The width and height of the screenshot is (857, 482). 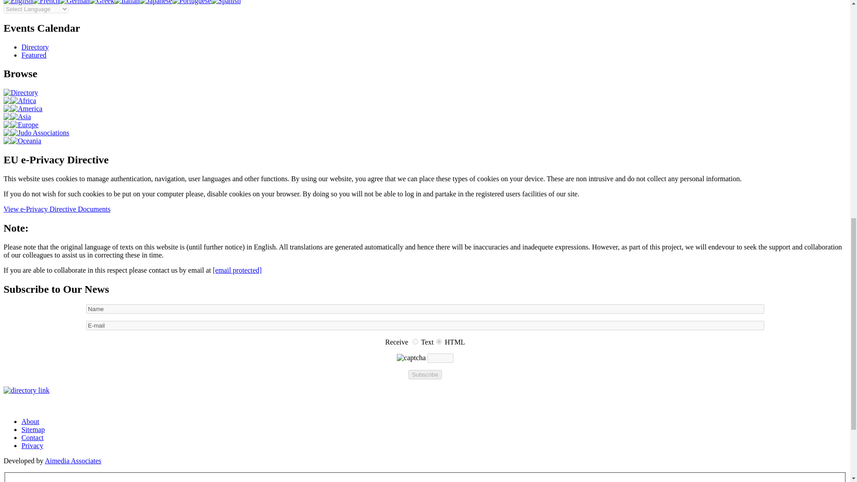 What do you see at coordinates (226, 2) in the screenshot?
I see `Spanish` at bounding box center [226, 2].